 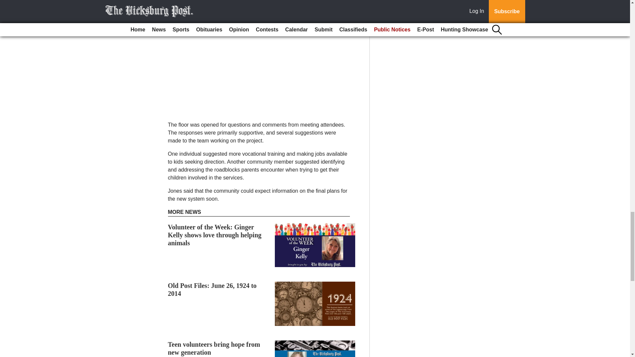 What do you see at coordinates (212, 290) in the screenshot?
I see `Old Post Files: June 26, 1924 to 2014` at bounding box center [212, 290].